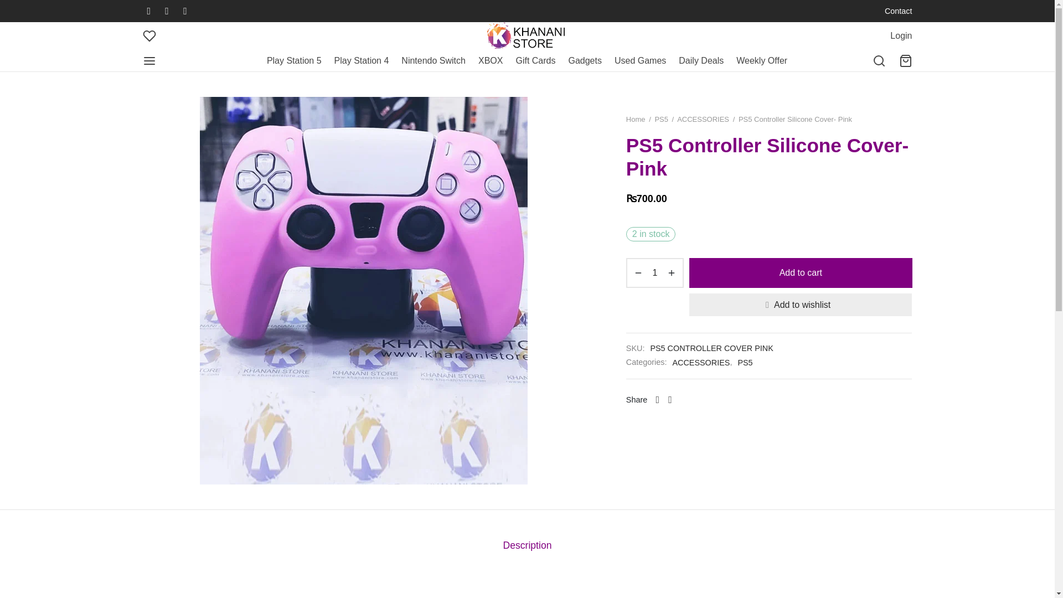 The image size is (1063, 598). I want to click on Used Games, so click(640, 61).